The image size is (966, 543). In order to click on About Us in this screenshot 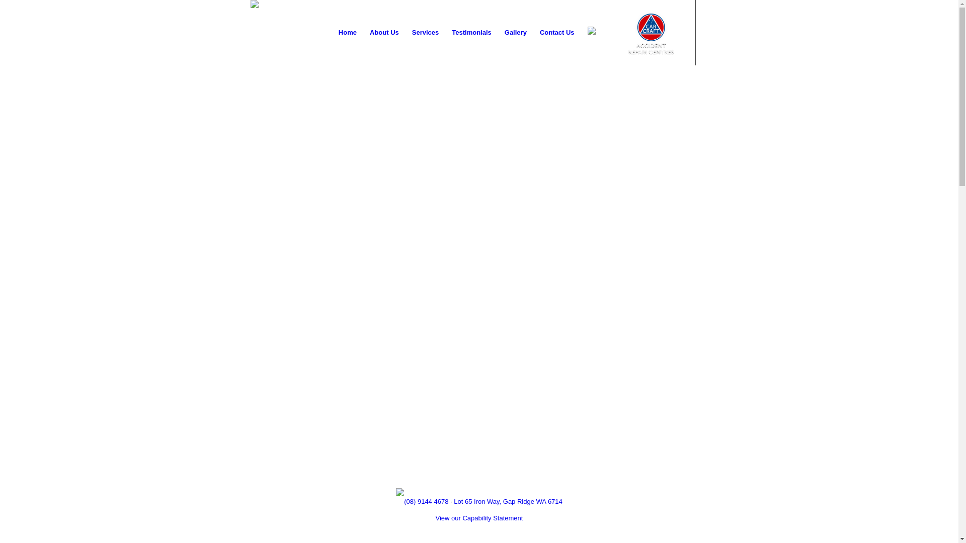, I will do `click(384, 33)`.